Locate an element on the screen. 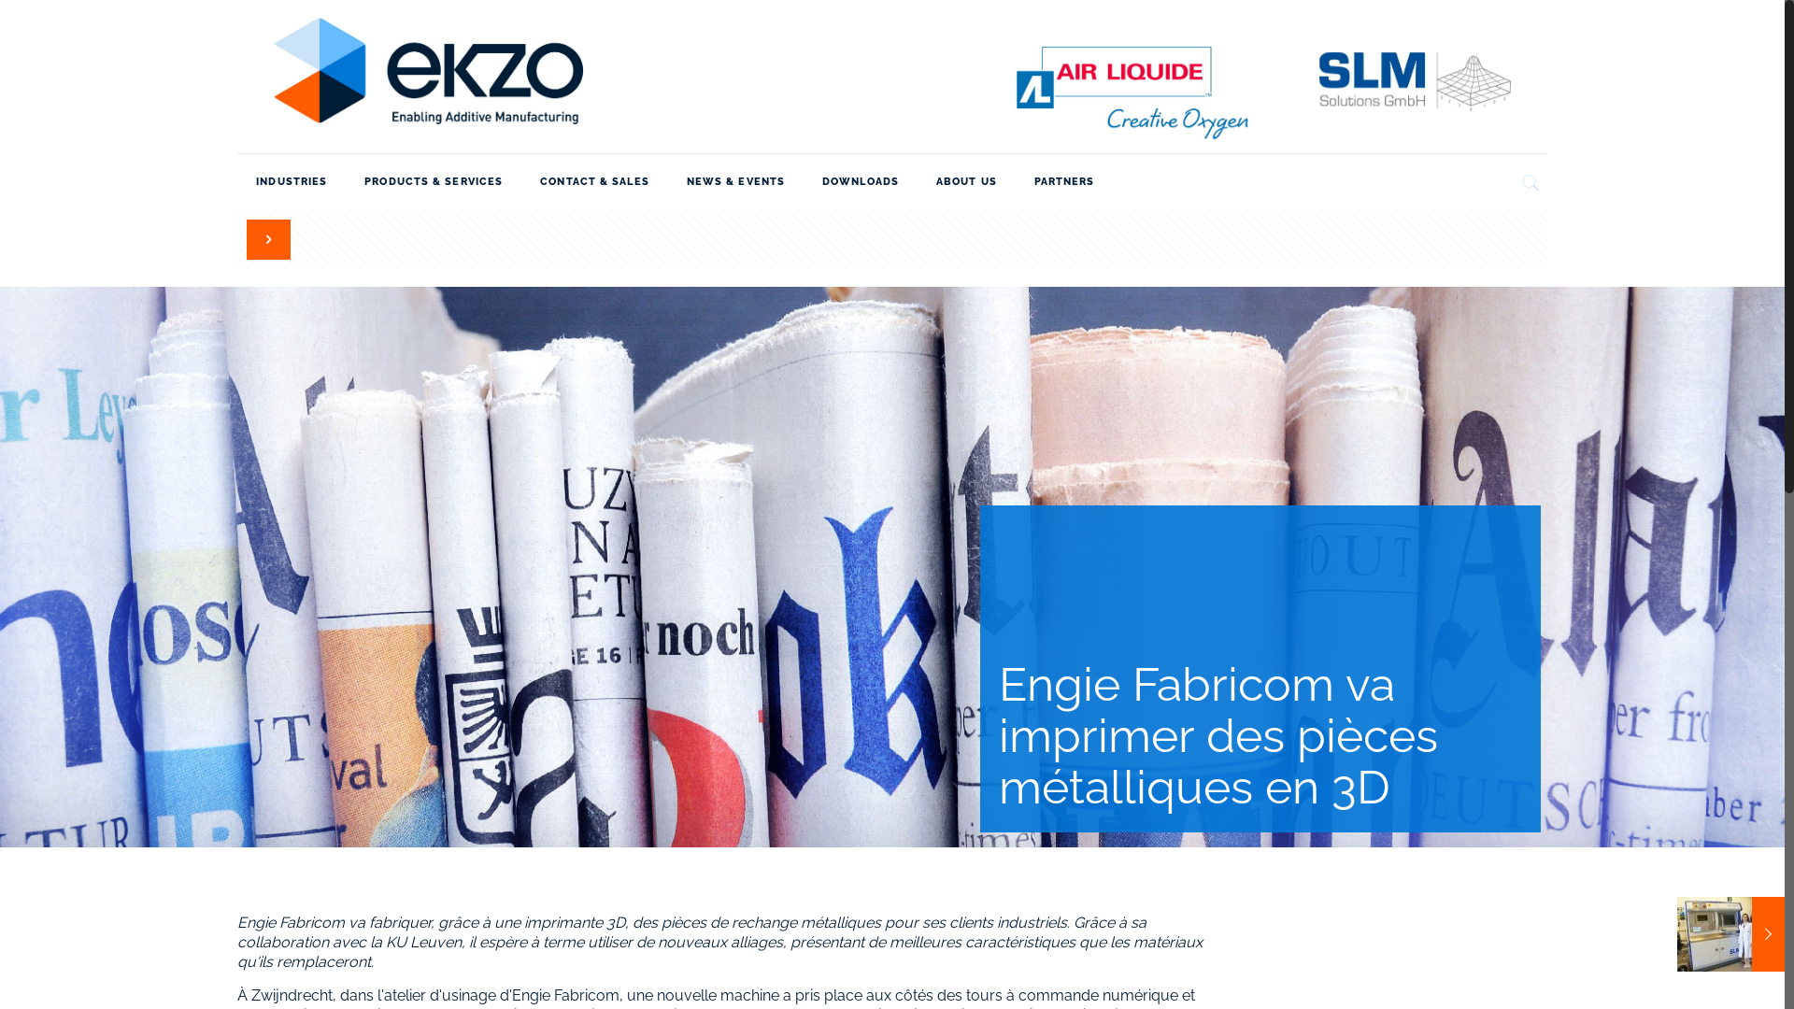  PRODUCTS & SERVICES is located at coordinates (434, 182).